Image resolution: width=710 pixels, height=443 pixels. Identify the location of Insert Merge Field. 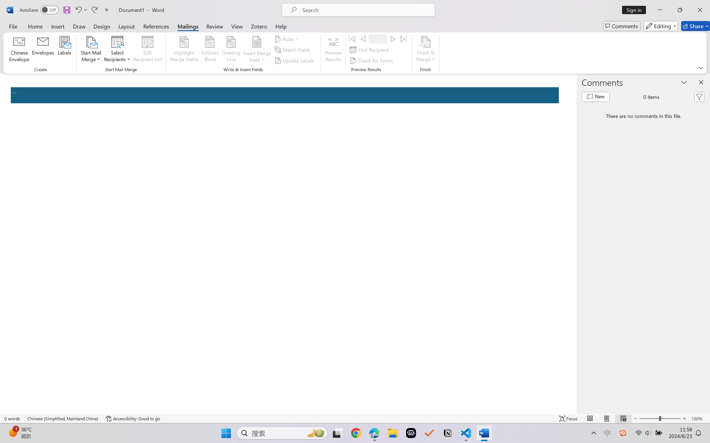
(257, 42).